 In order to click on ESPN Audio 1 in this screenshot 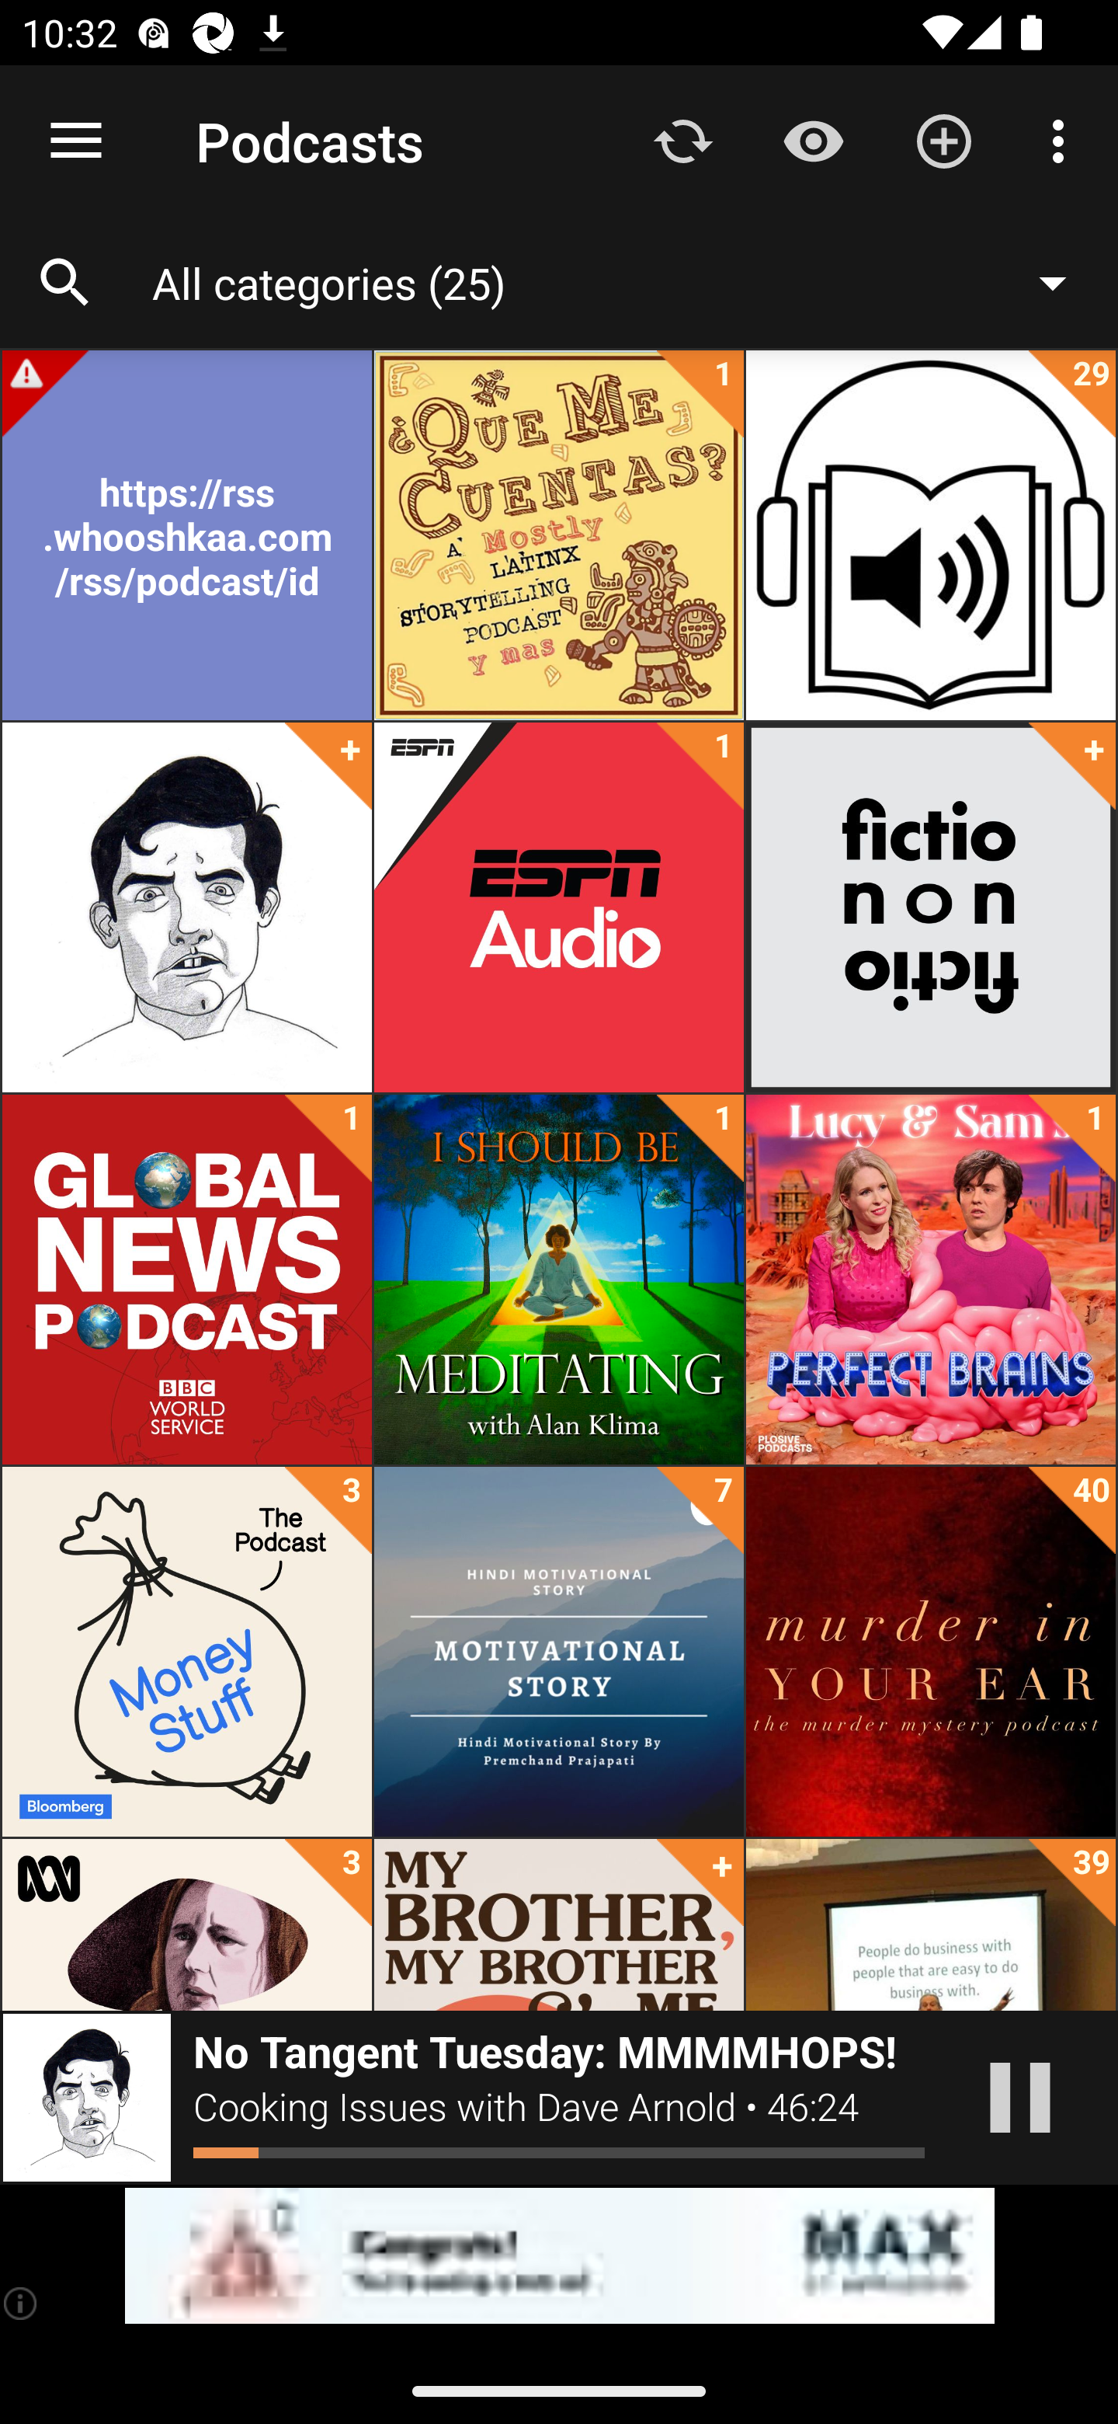, I will do `click(559, 907)`.